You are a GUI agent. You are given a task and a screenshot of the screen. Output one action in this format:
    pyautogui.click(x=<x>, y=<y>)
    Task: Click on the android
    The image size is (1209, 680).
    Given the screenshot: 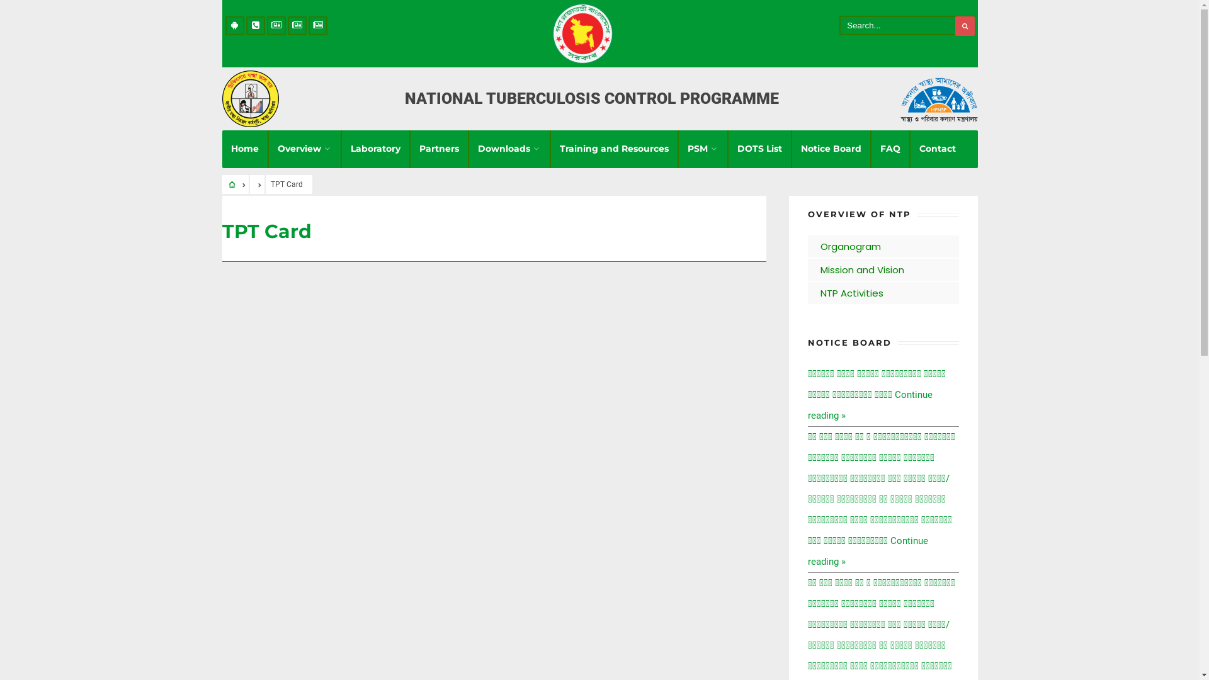 What is the action you would take?
    pyautogui.click(x=235, y=26)
    